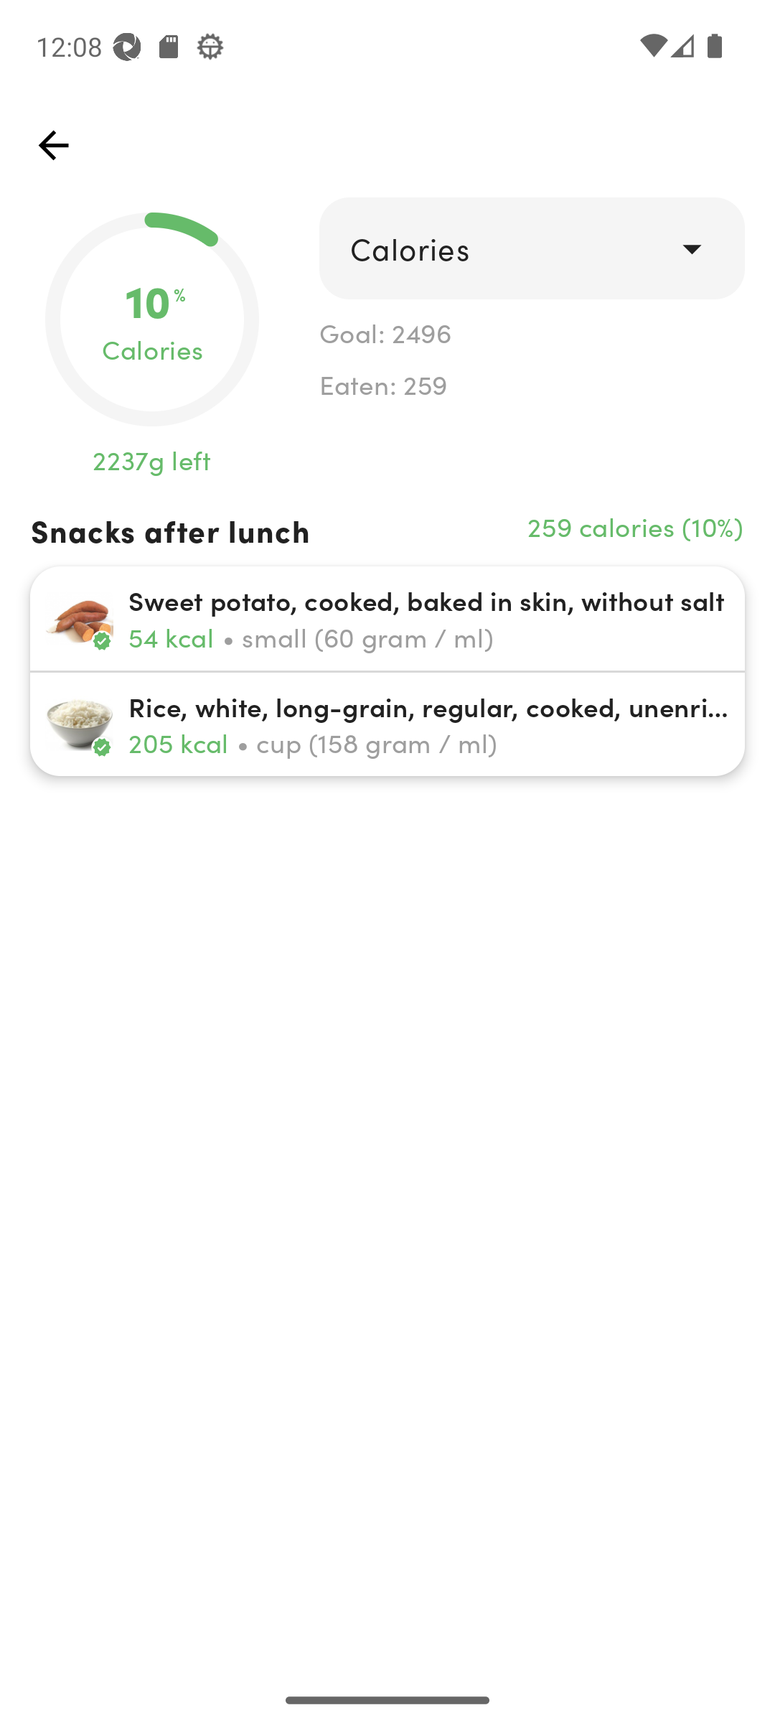  Describe the element at coordinates (53, 145) in the screenshot. I see `top_left_action` at that location.